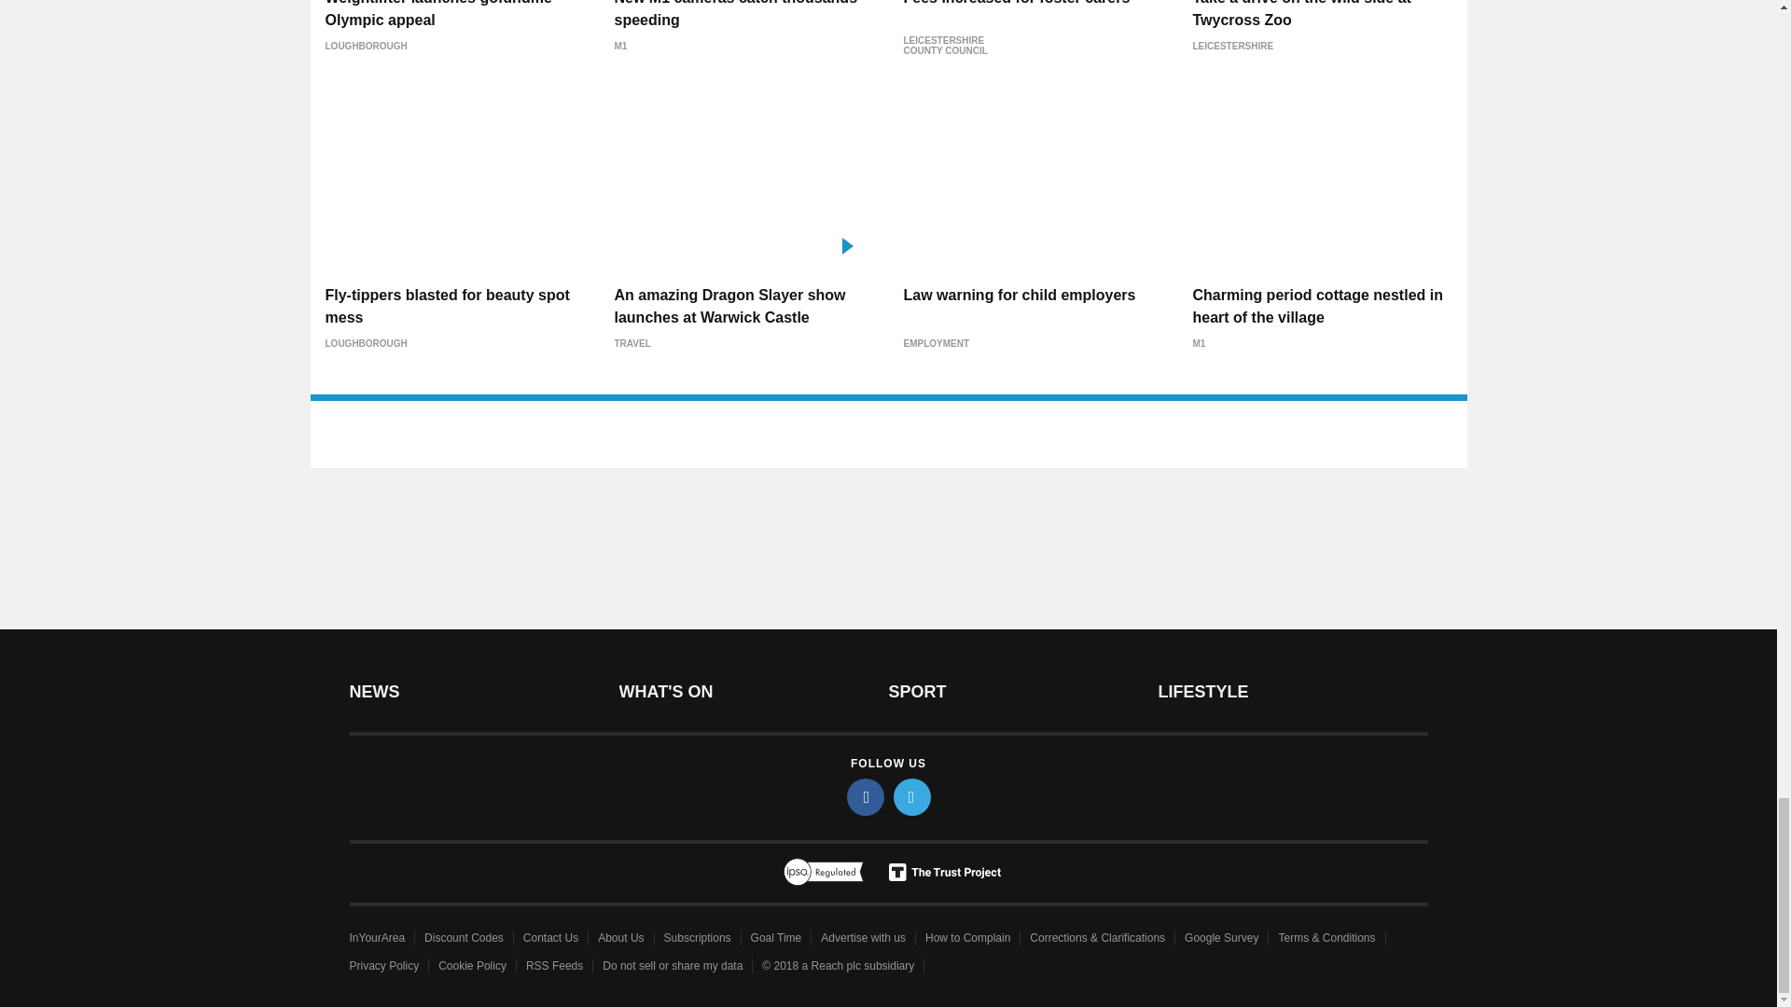  I want to click on twitter, so click(912, 796).